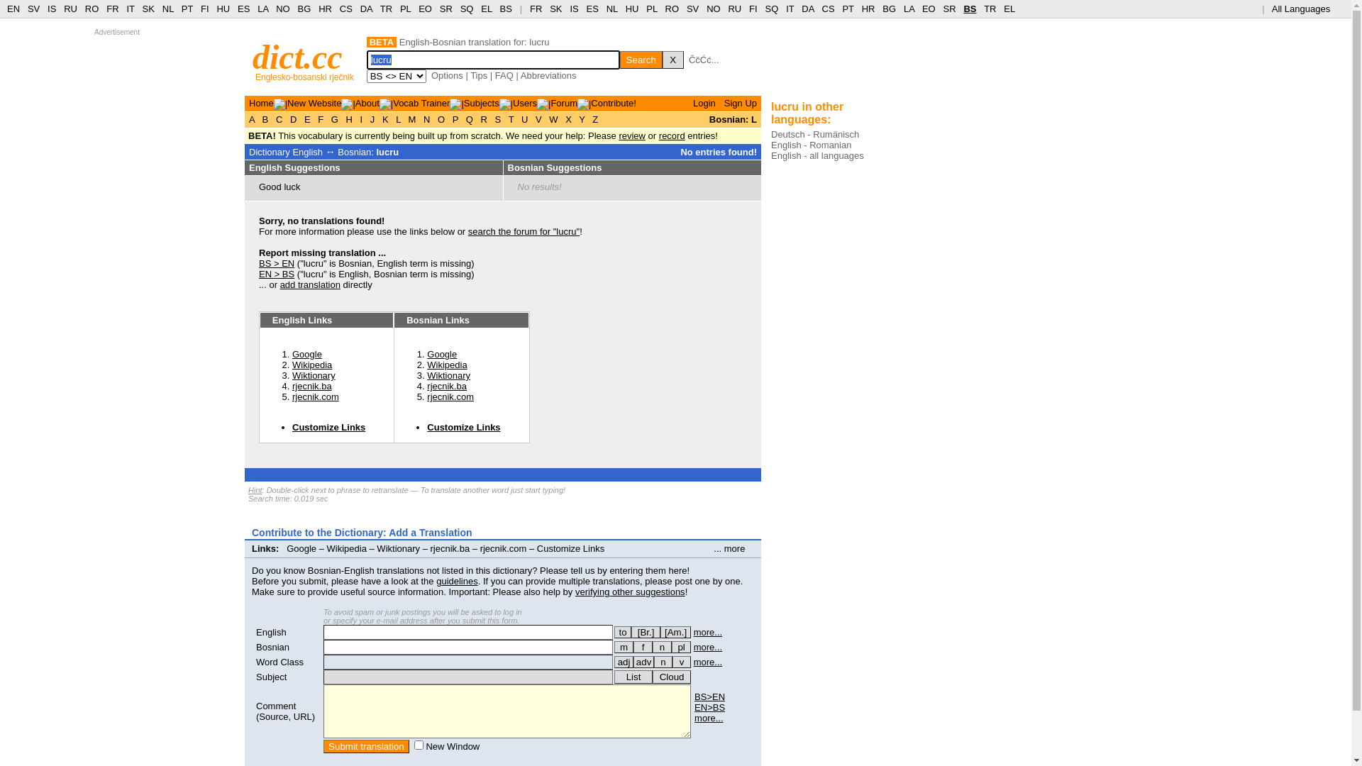  What do you see at coordinates (261, 104) in the screenshot?
I see `Home` at bounding box center [261, 104].